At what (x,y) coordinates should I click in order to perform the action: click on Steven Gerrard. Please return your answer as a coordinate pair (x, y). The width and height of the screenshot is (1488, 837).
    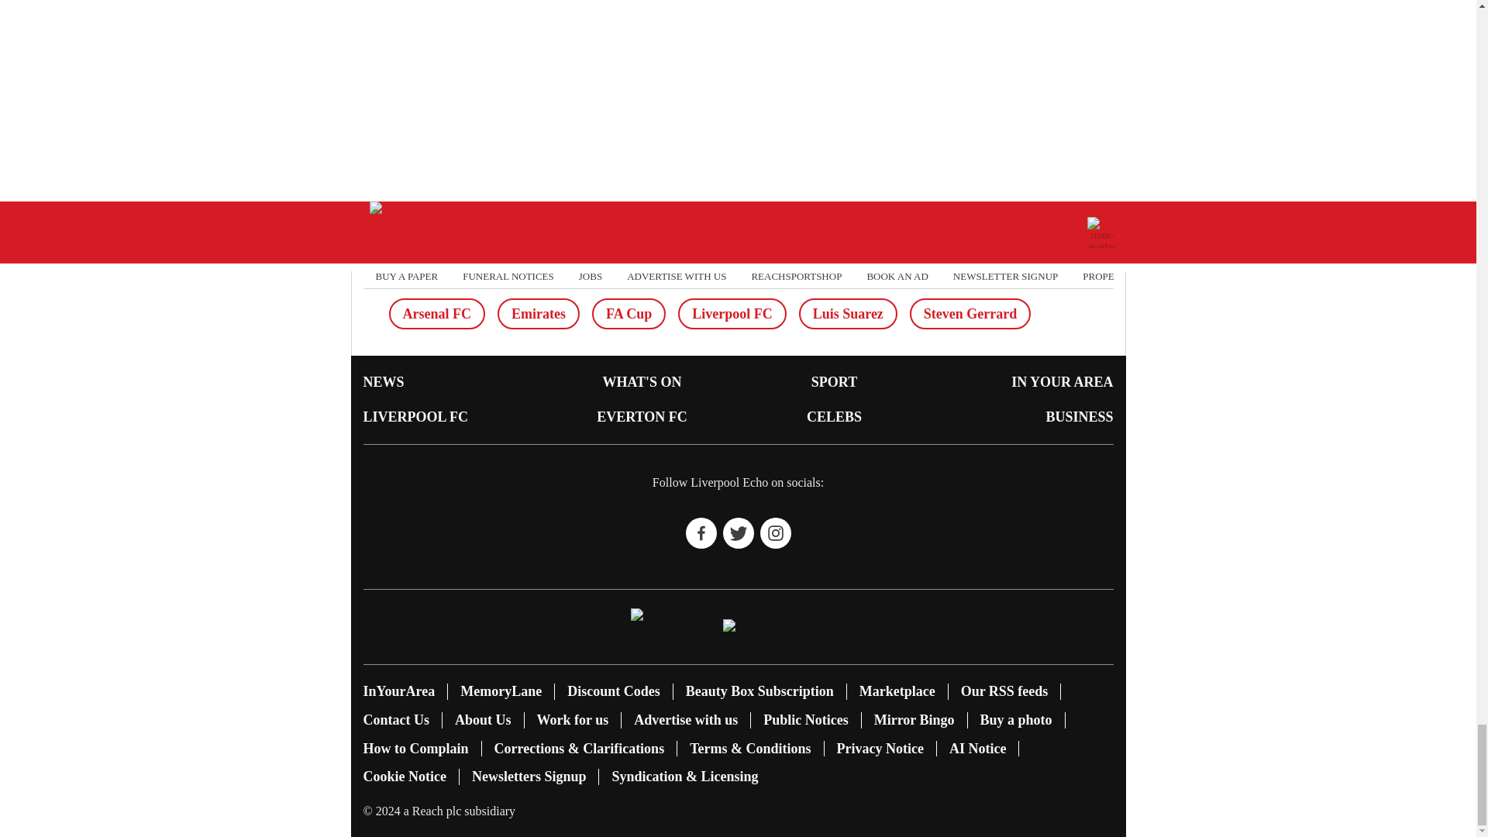
    Looking at the image, I should click on (970, 313).